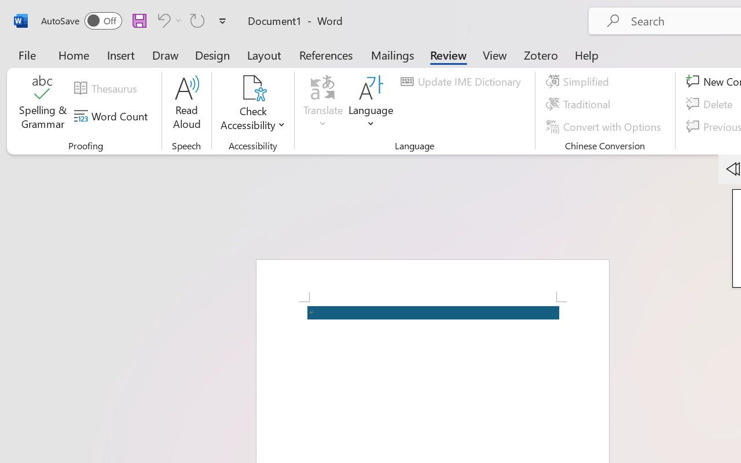  Describe the element at coordinates (162, 20) in the screenshot. I see `Undo Apply Quick Style Set` at that location.